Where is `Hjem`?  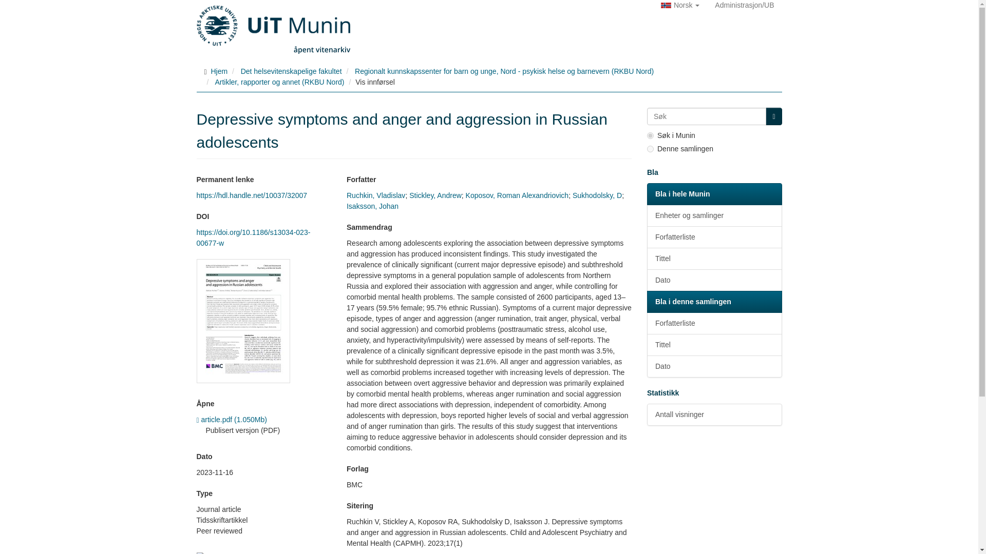
Hjem is located at coordinates (219, 71).